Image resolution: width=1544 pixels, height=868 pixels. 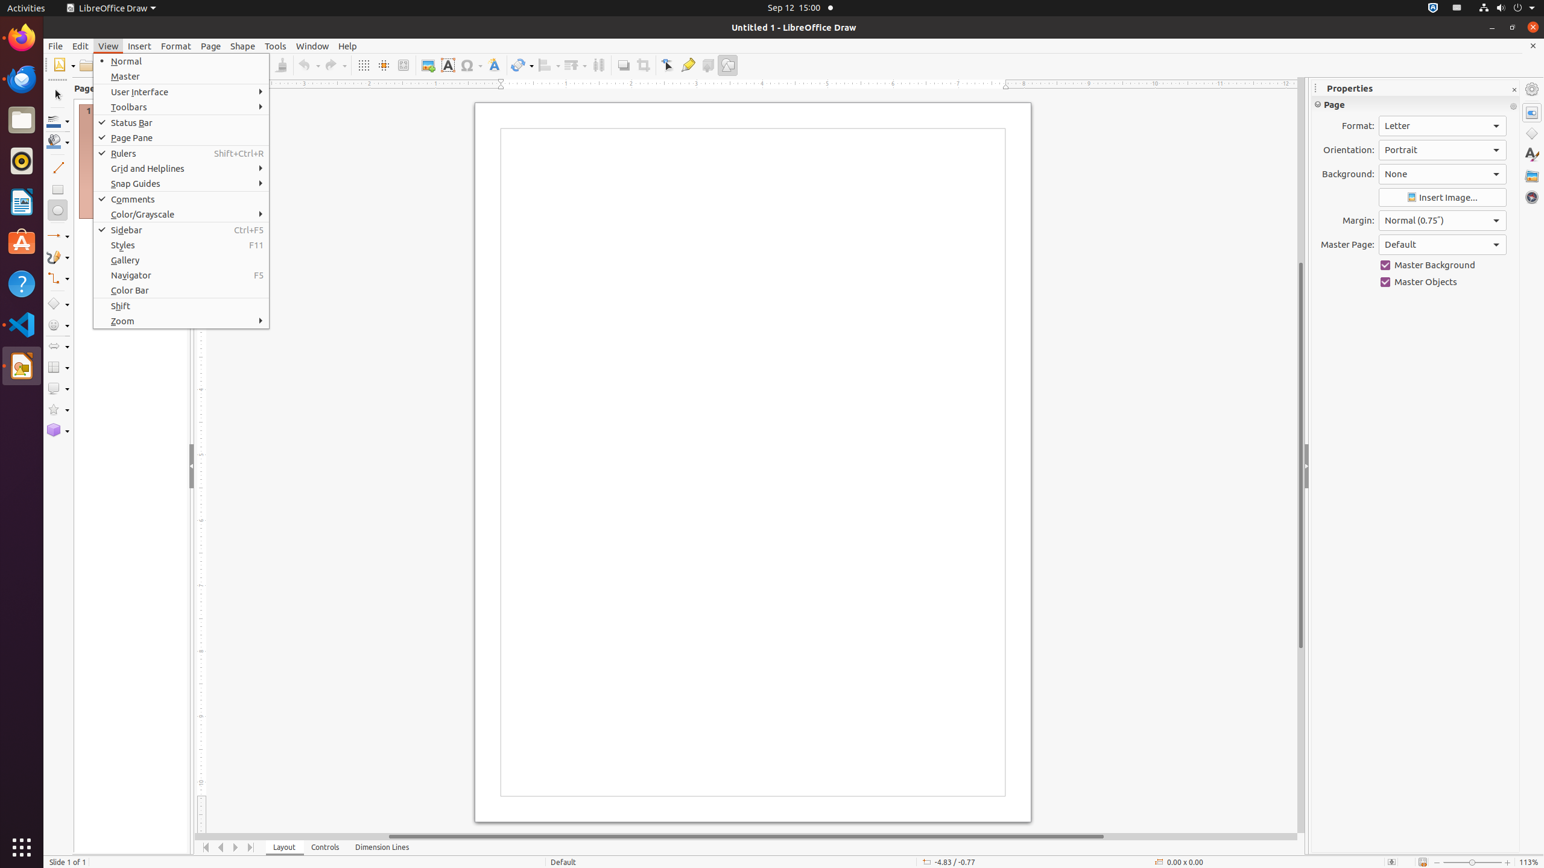 What do you see at coordinates (312, 46) in the screenshot?
I see `Window` at bounding box center [312, 46].